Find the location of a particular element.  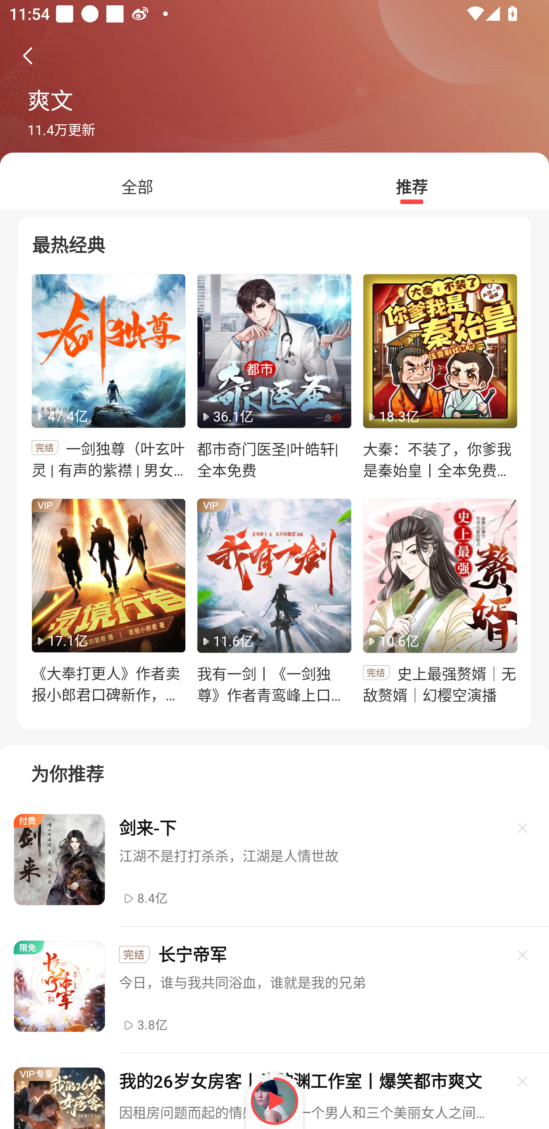

全部 is located at coordinates (137, 187).